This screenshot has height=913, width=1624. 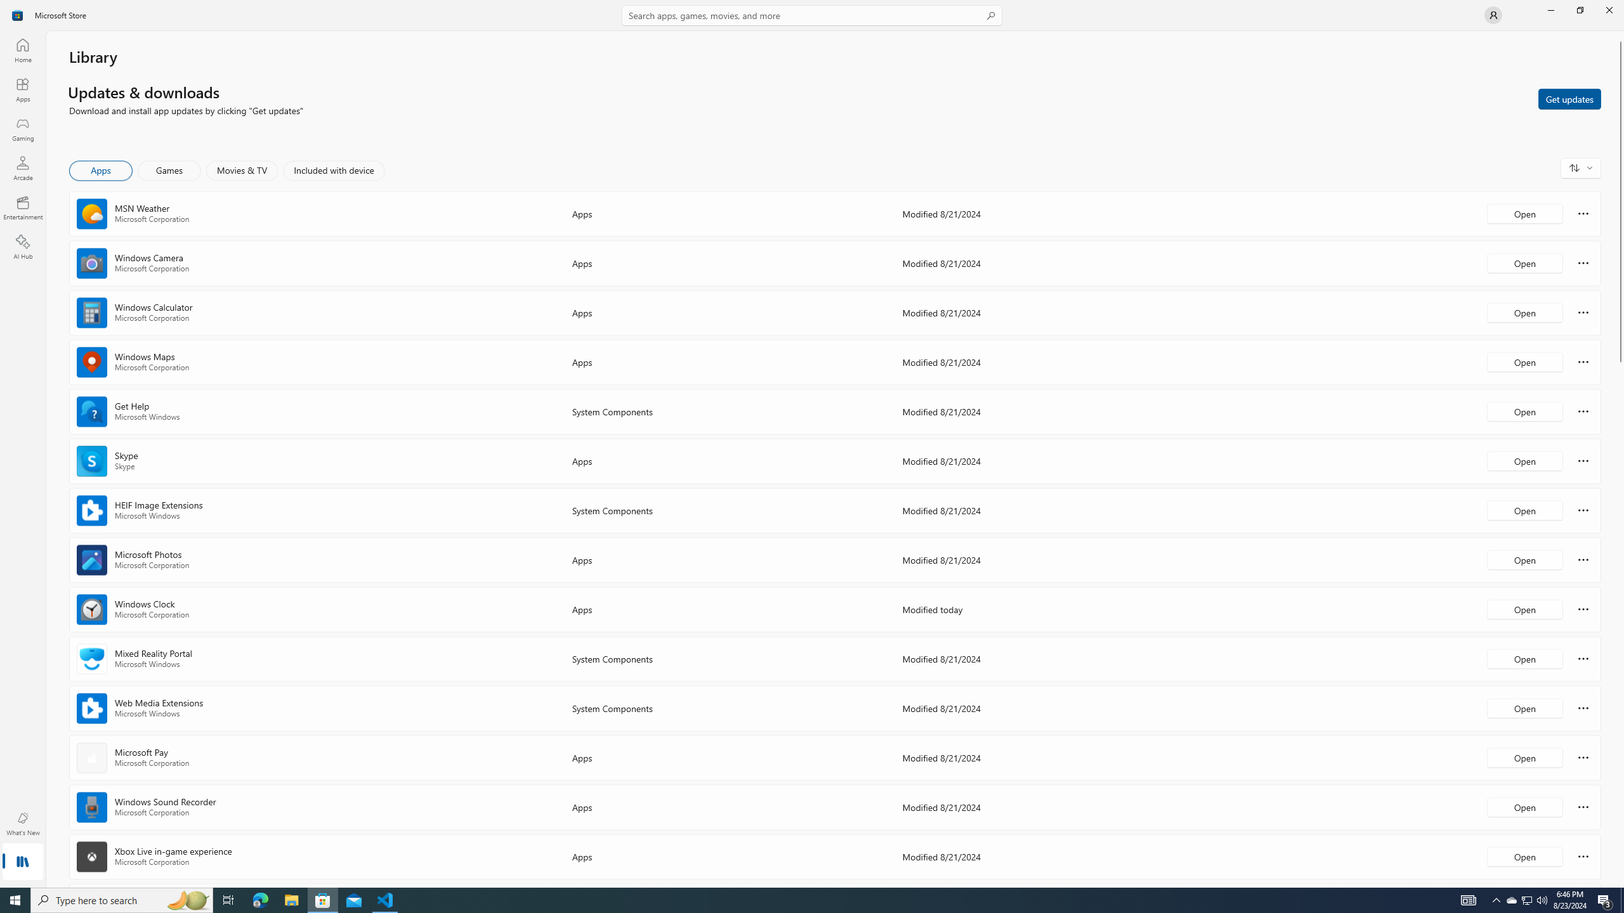 What do you see at coordinates (1620, 36) in the screenshot?
I see `Vertical Small Decrease` at bounding box center [1620, 36].